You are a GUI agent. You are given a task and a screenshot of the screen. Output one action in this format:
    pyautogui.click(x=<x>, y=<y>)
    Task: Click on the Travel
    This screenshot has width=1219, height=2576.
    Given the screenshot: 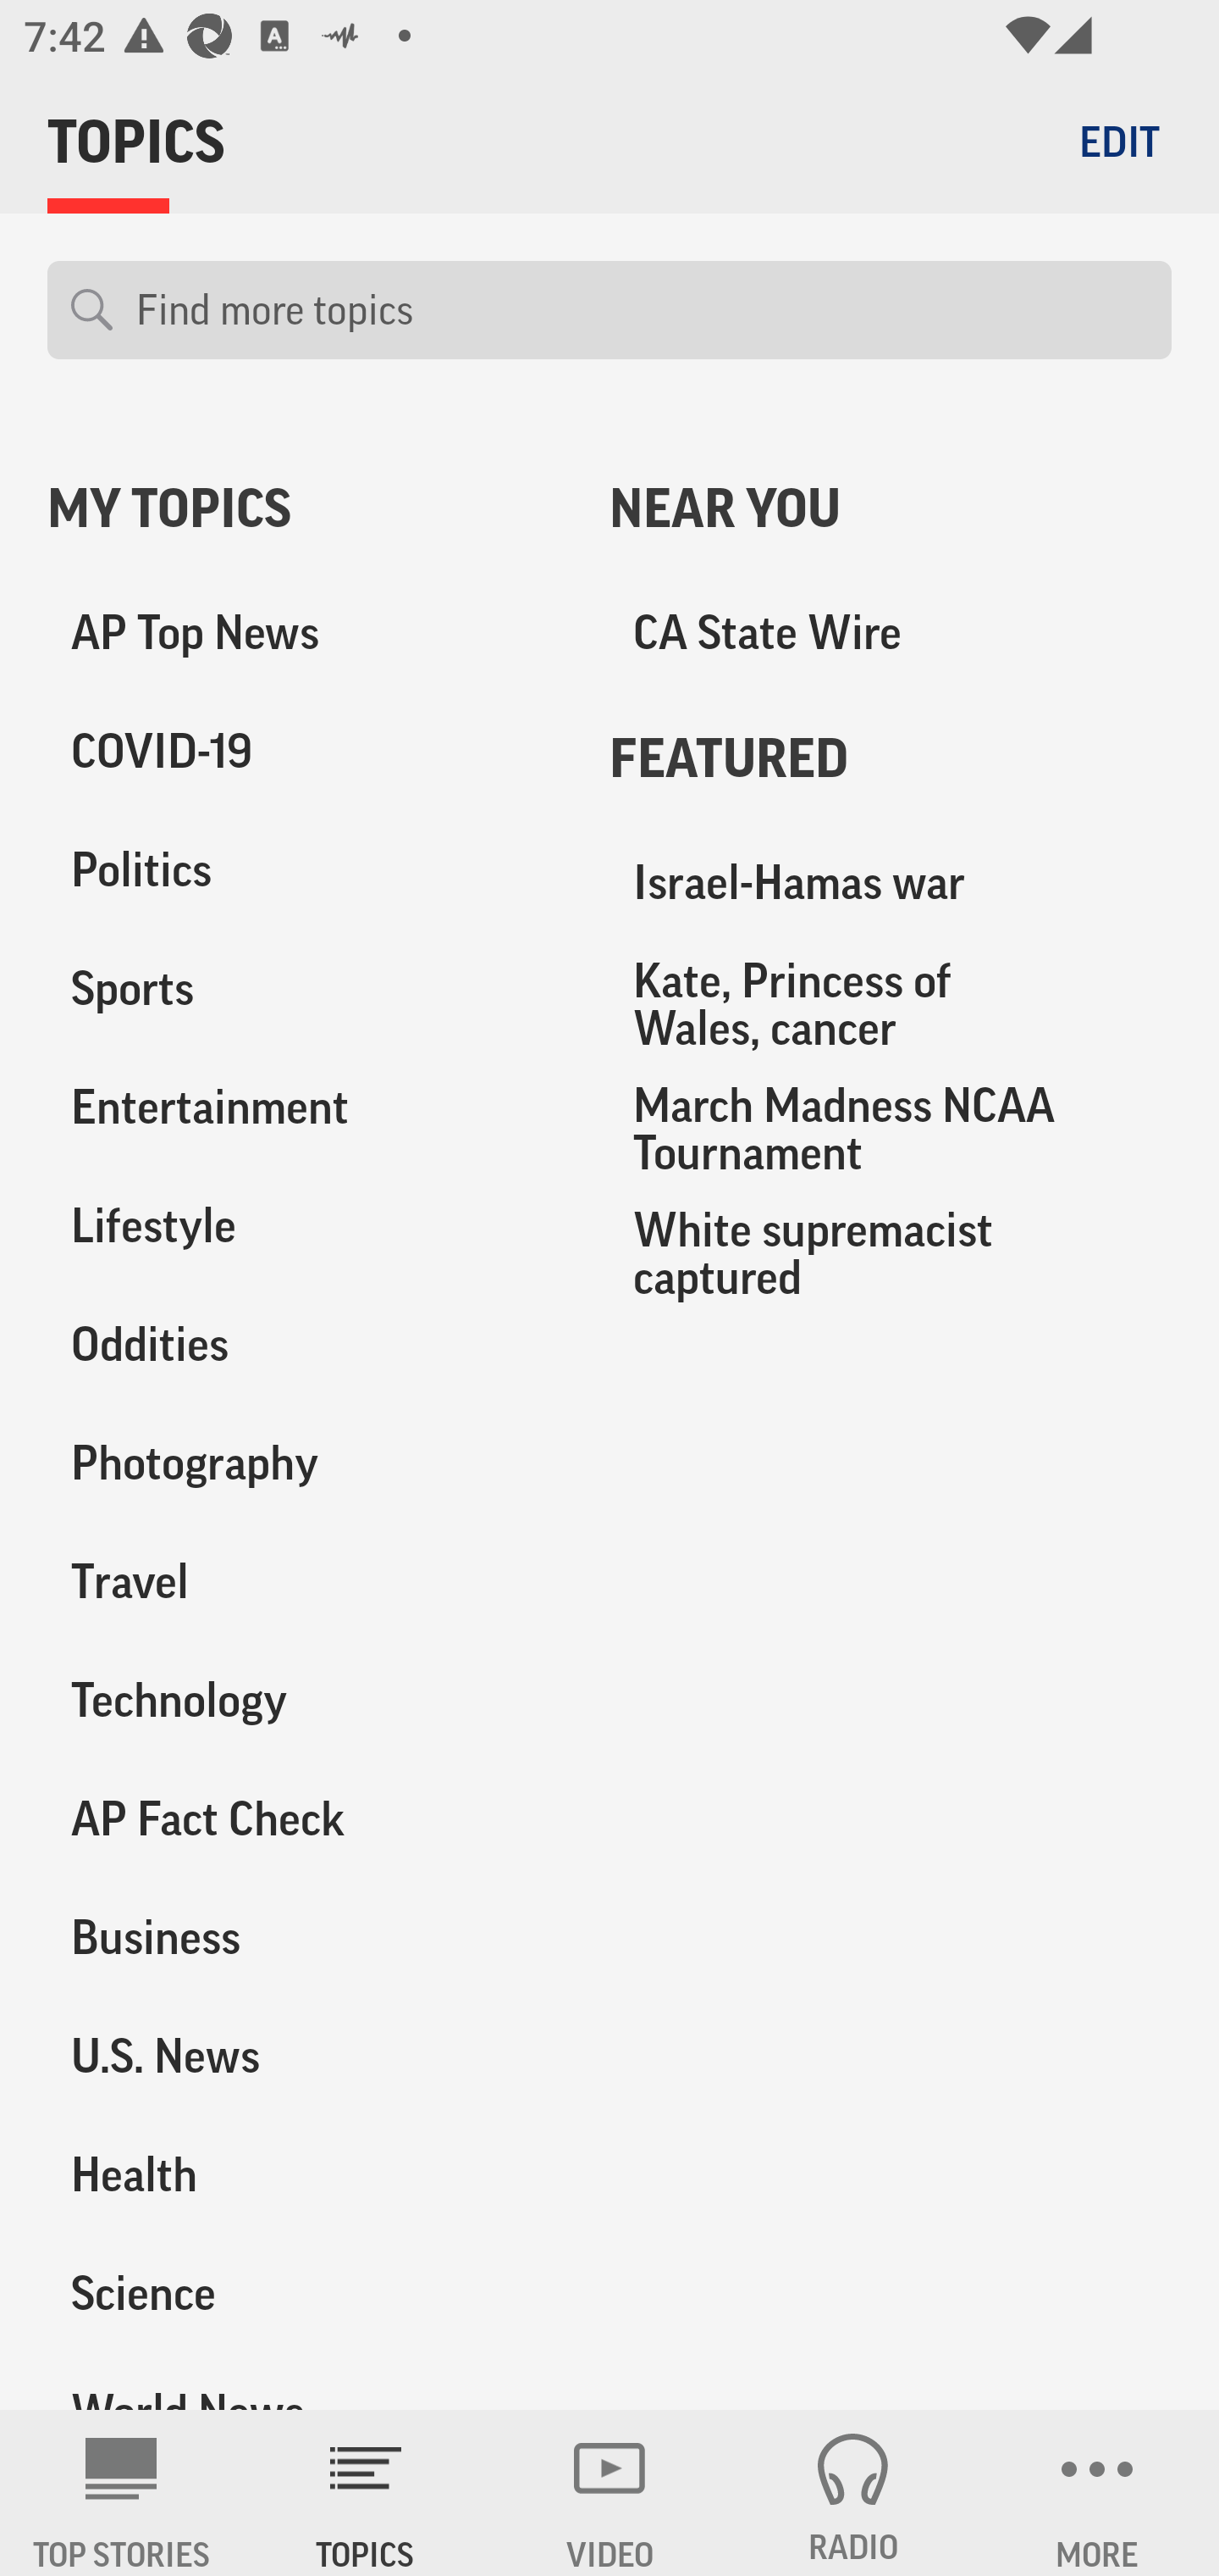 What is the action you would take?
    pyautogui.click(x=305, y=1581)
    